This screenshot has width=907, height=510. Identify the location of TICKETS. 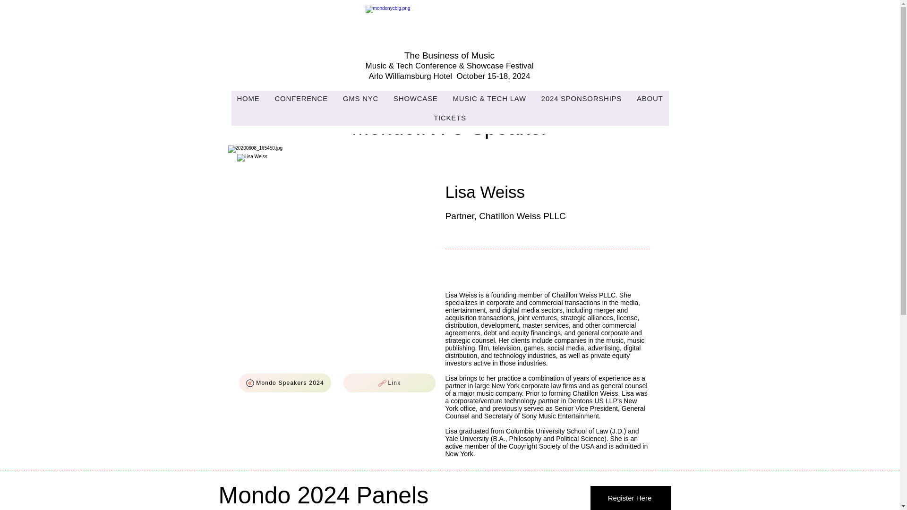
(450, 118).